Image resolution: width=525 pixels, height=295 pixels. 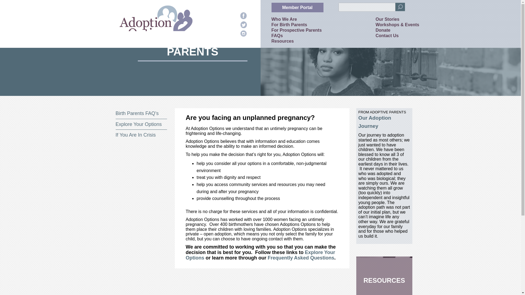 What do you see at coordinates (289, 25) in the screenshot?
I see `For Birth Parents` at bounding box center [289, 25].